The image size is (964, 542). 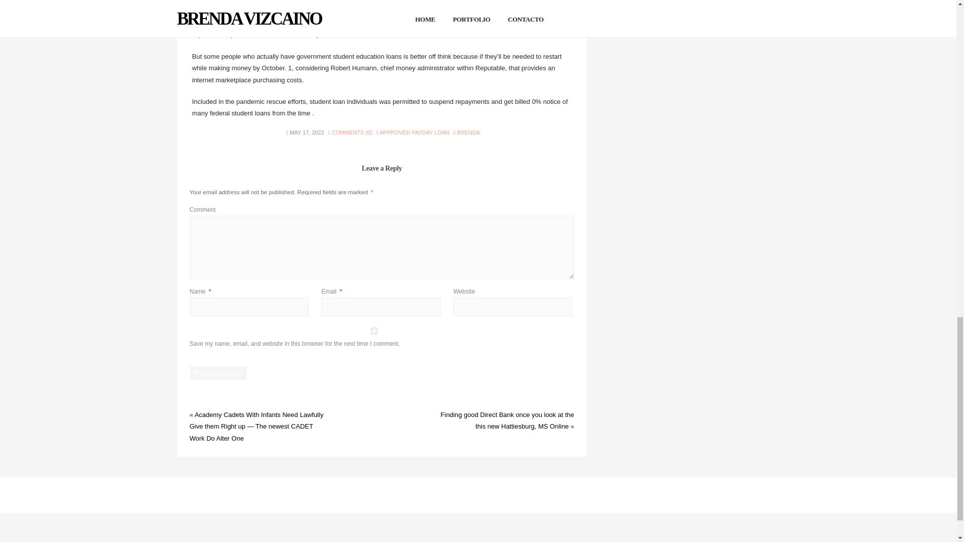 I want to click on Post Comment, so click(x=218, y=373).